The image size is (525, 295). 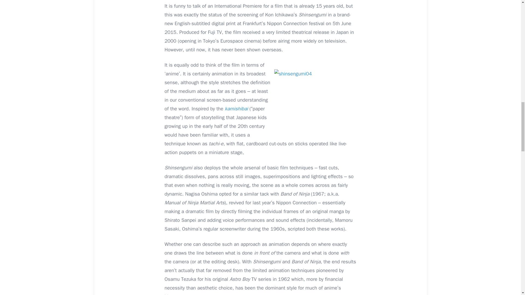 I want to click on kamishibai, so click(x=236, y=109).